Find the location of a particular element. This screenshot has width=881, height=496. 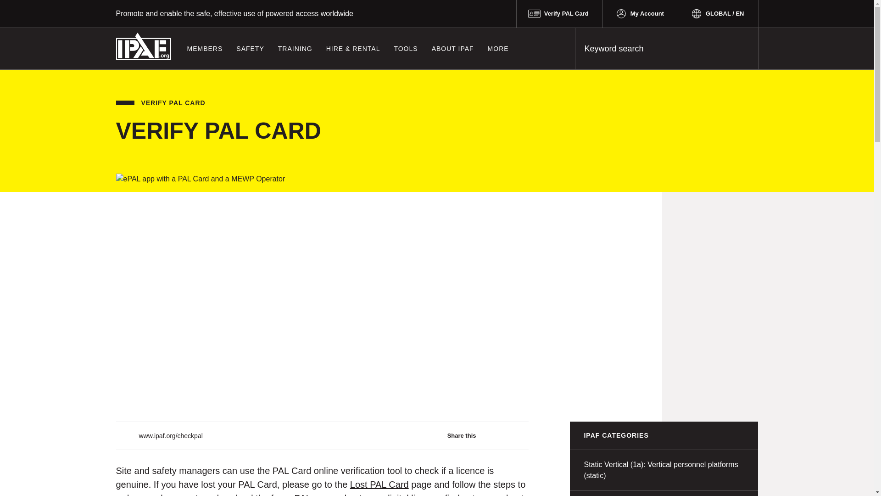

Verify your PAL Card is located at coordinates (559, 14).